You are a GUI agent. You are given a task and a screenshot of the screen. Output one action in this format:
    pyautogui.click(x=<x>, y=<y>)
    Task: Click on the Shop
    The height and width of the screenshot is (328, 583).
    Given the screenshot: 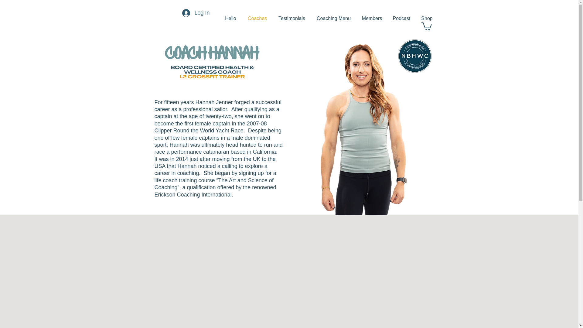 What is the action you would take?
    pyautogui.click(x=426, y=18)
    